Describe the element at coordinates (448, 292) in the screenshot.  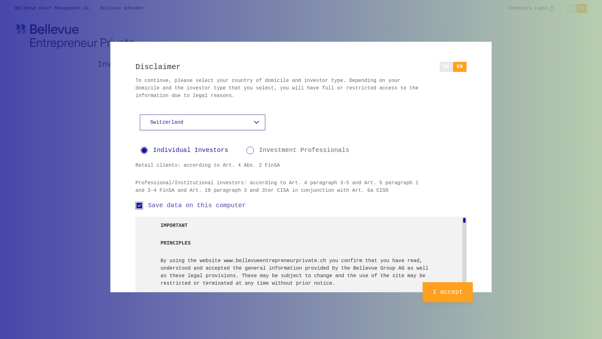
I see `I accept` at that location.